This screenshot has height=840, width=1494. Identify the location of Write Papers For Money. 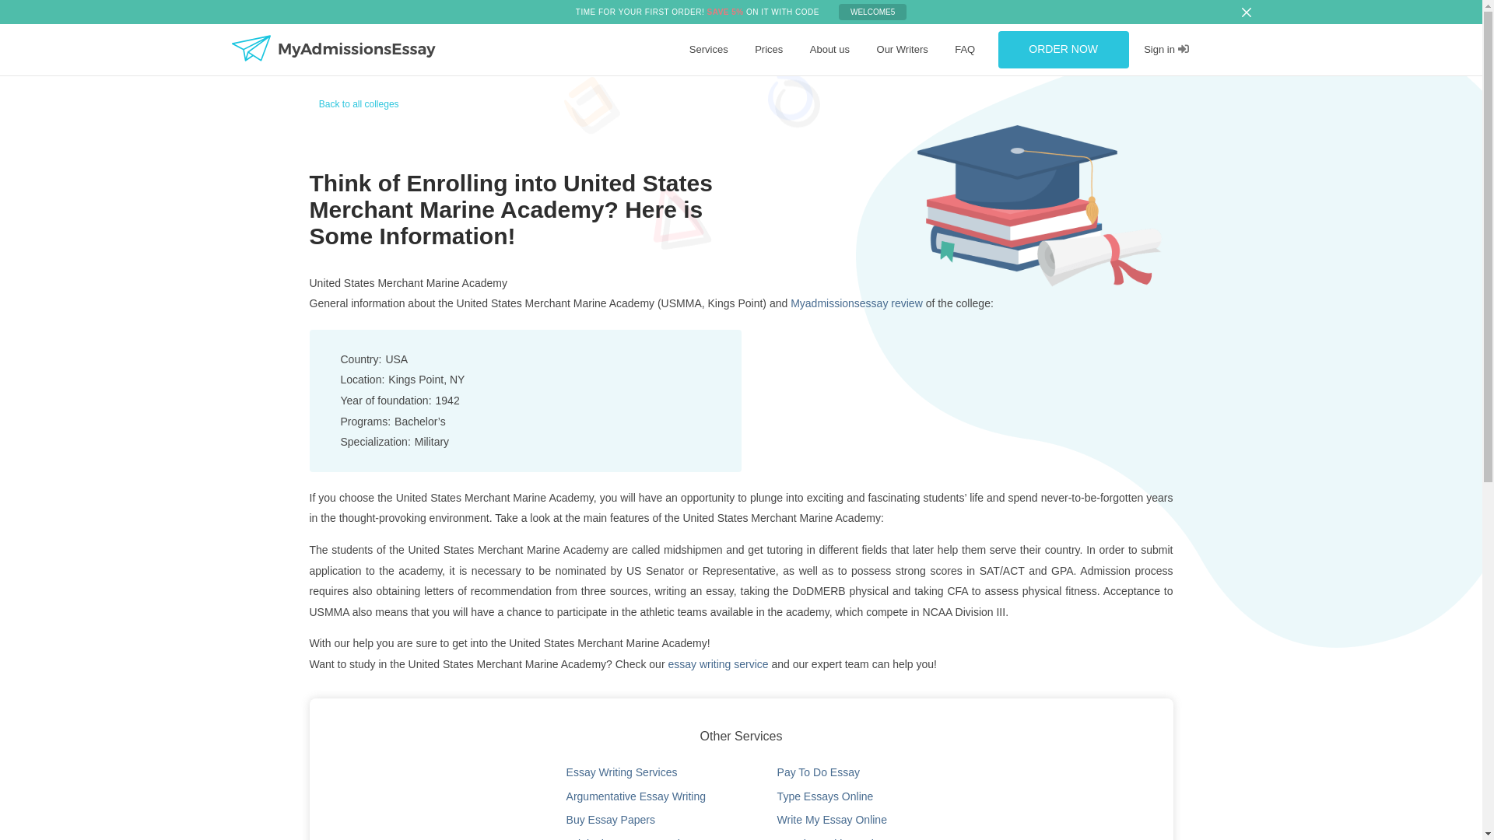
(730, 87).